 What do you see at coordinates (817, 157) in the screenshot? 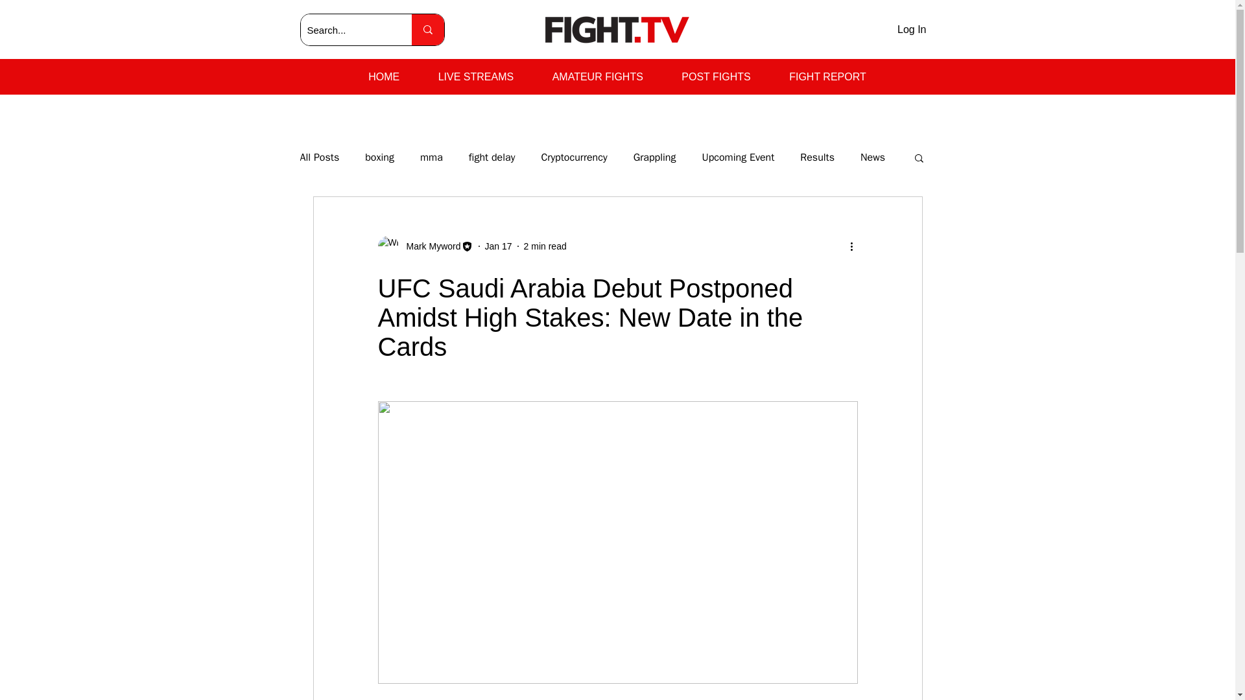
I see `Results` at bounding box center [817, 157].